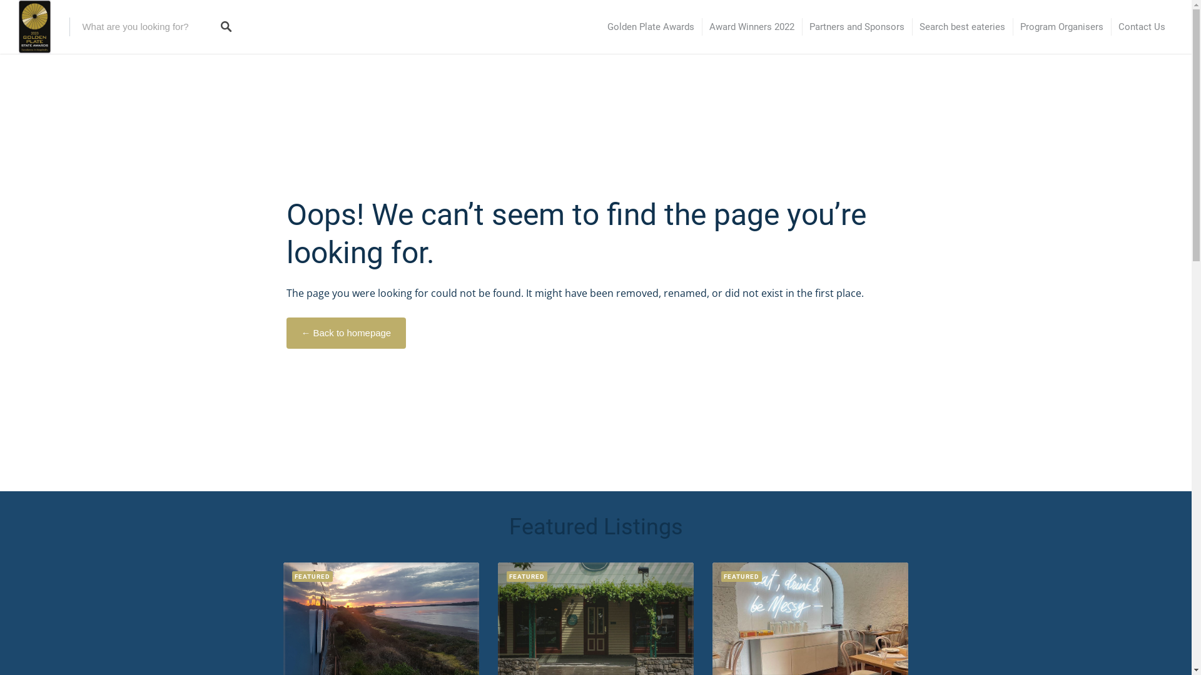 Image resolution: width=1201 pixels, height=675 pixels. I want to click on Partners and Sponsors, so click(857, 27).